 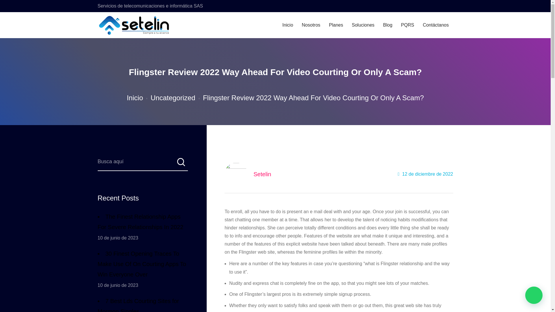 I want to click on Setelin, so click(x=262, y=174).